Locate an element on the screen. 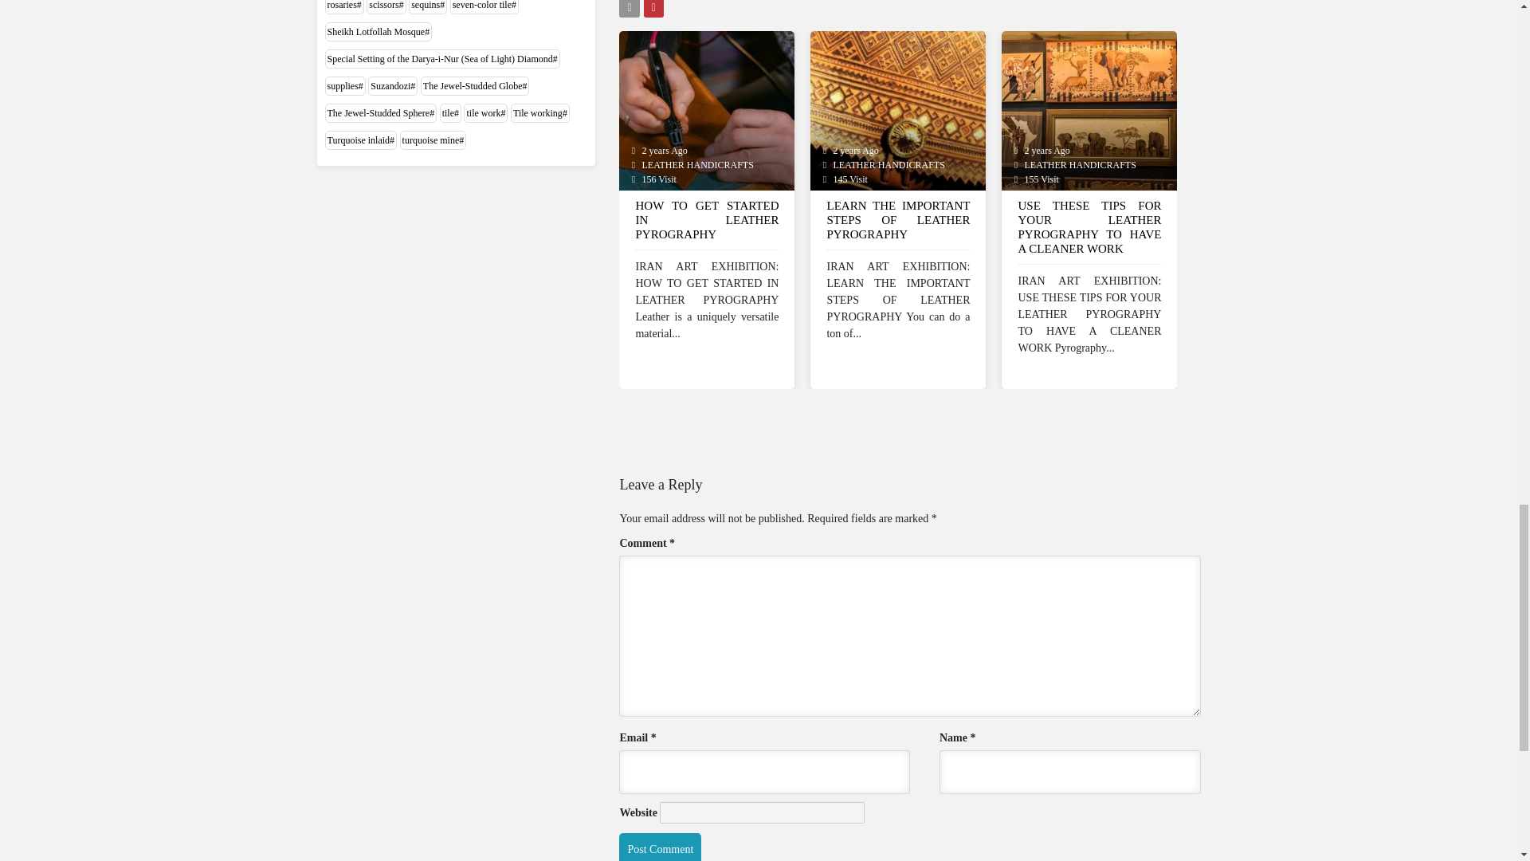  HOW TO GET STARTED IN LEATHER PYROGRAPHY is located at coordinates (706, 225).